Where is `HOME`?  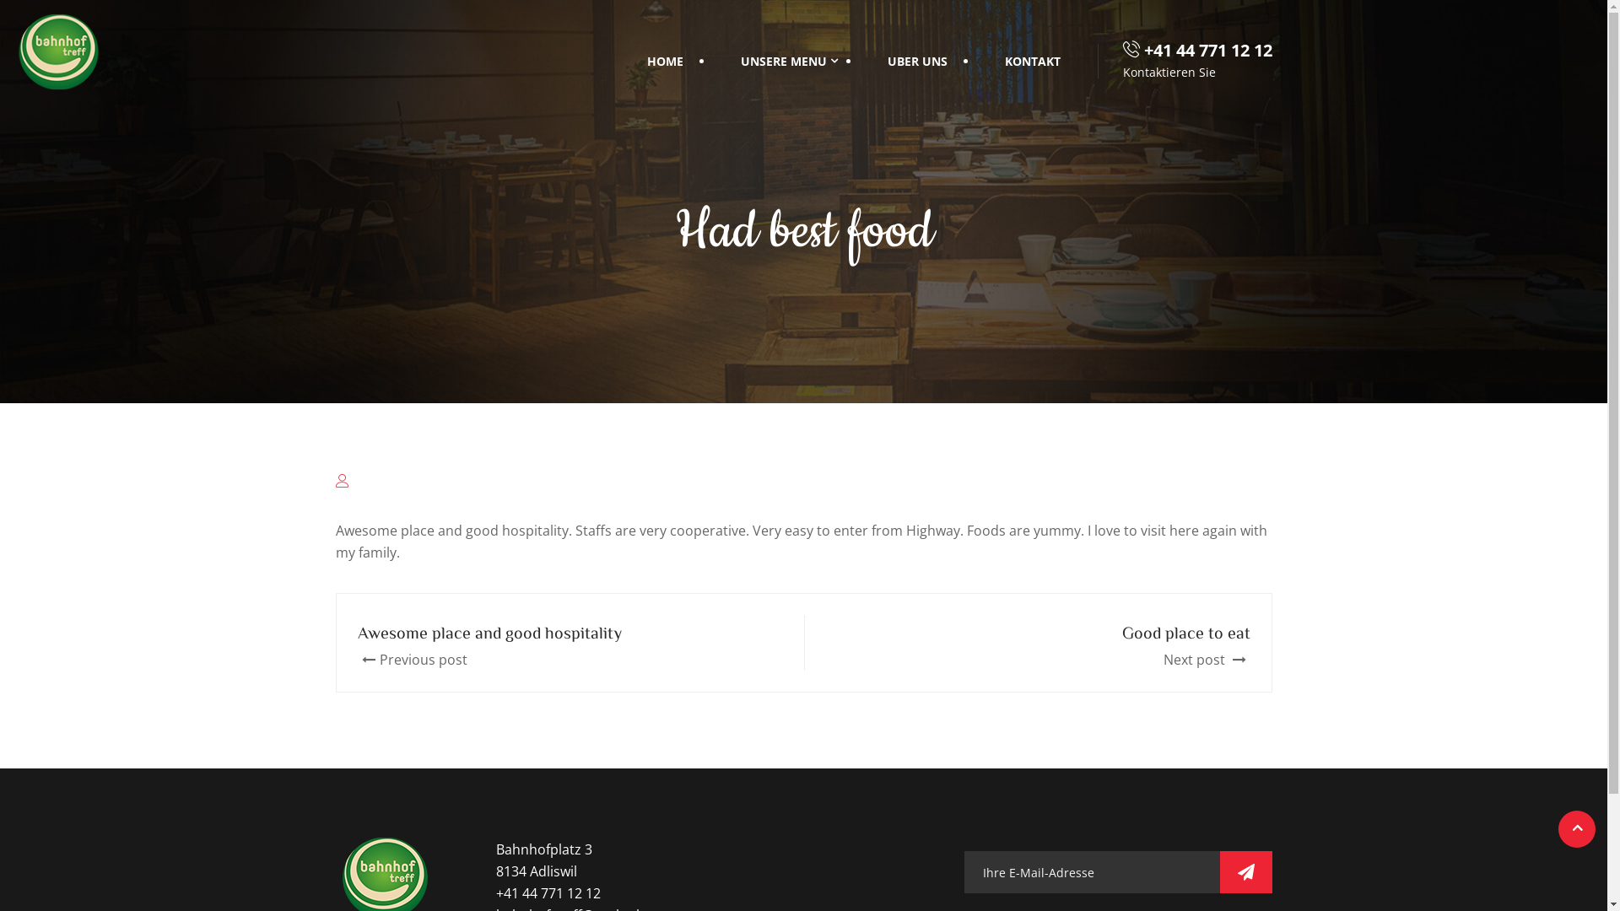
HOME is located at coordinates (665, 61).